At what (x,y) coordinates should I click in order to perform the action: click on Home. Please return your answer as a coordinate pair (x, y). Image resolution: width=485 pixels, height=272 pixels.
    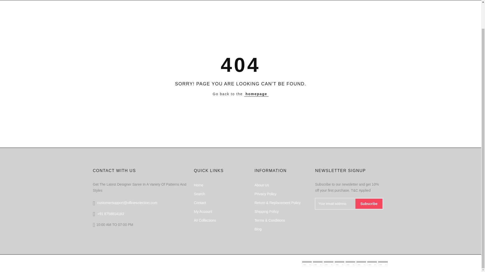
    Looking at the image, I should click on (198, 185).